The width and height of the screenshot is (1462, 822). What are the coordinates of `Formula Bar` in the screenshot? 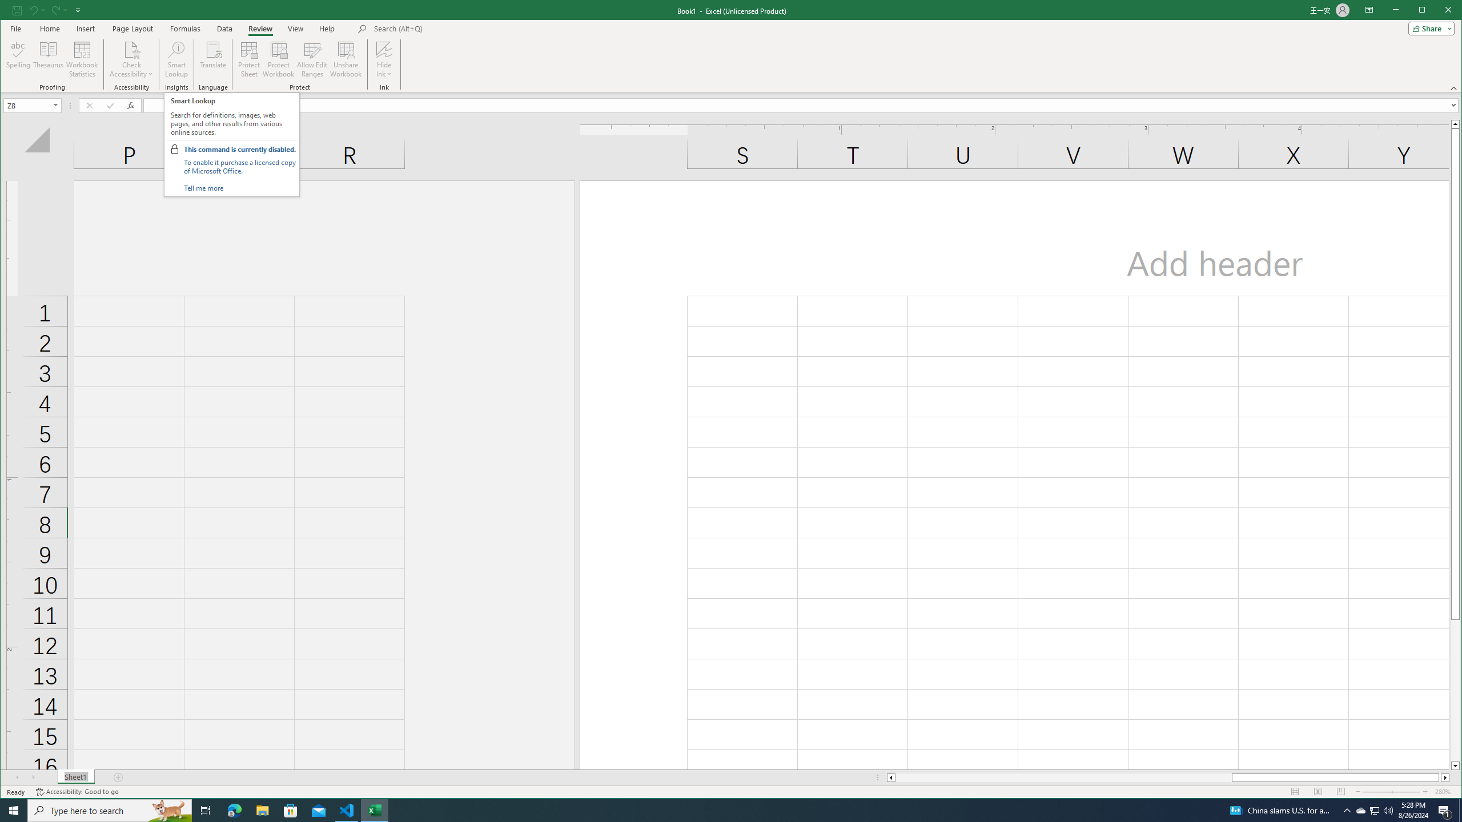 It's located at (802, 105).